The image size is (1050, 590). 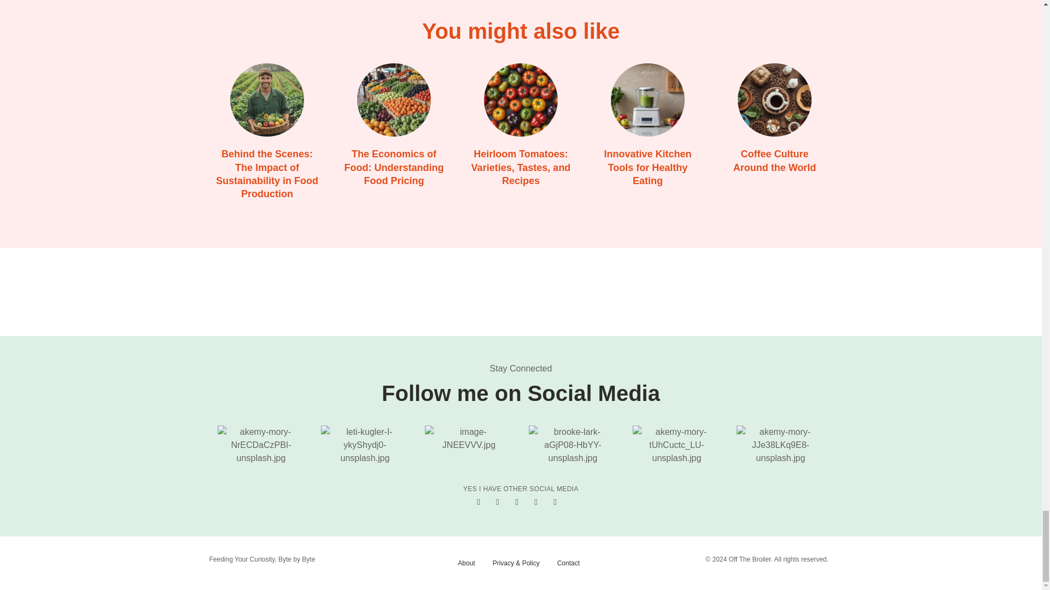 I want to click on Innovative Kitchen Tools for Healthy Eating, so click(x=647, y=99).